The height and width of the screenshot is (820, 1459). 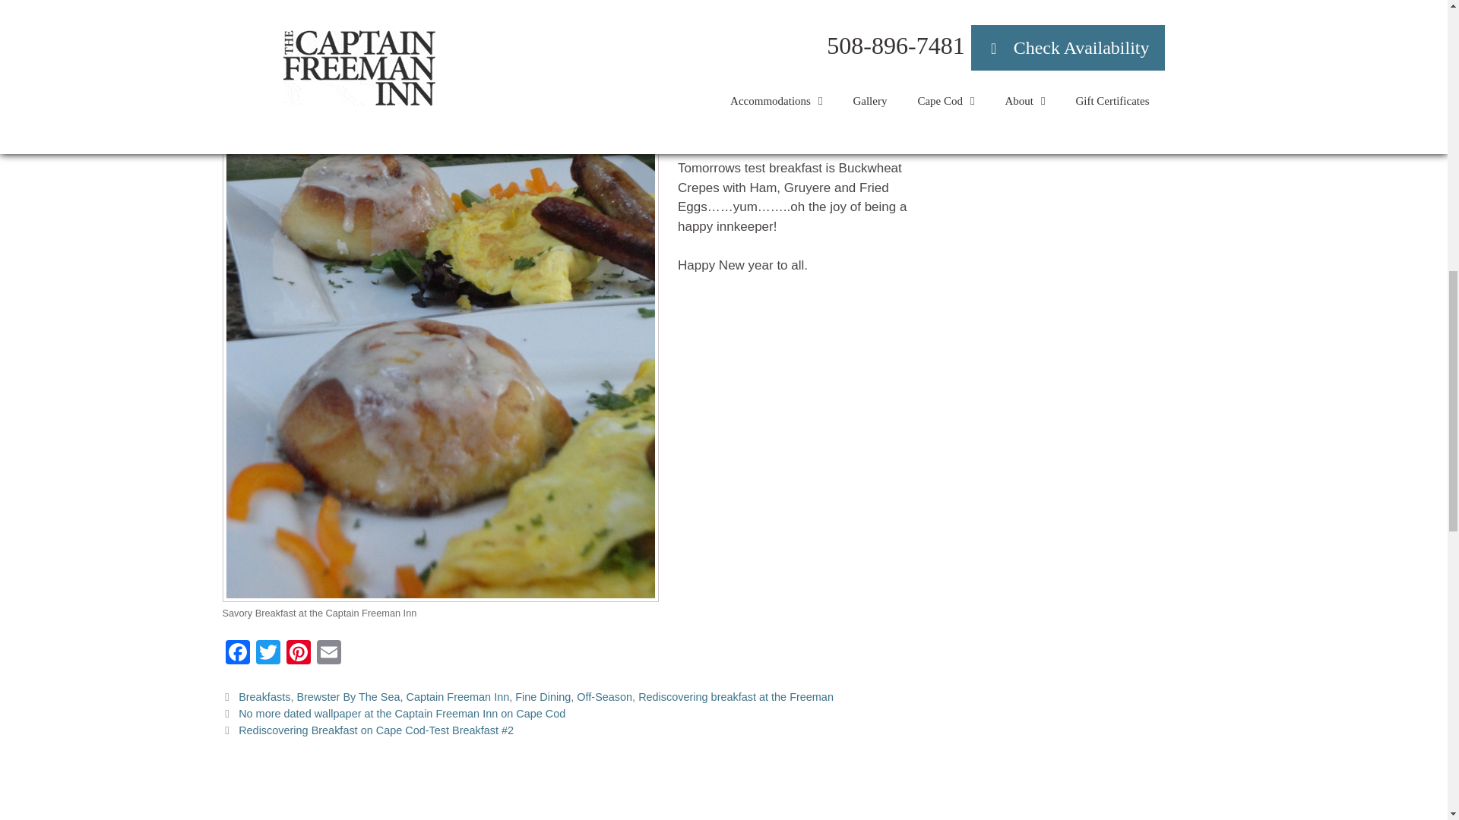 I want to click on Next, so click(x=367, y=730).